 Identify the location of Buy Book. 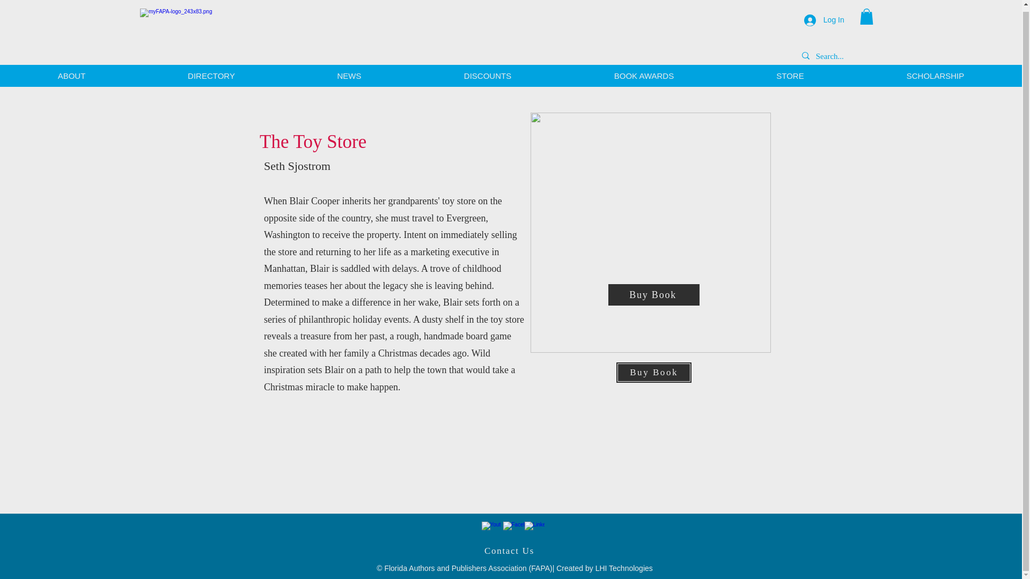
(653, 295).